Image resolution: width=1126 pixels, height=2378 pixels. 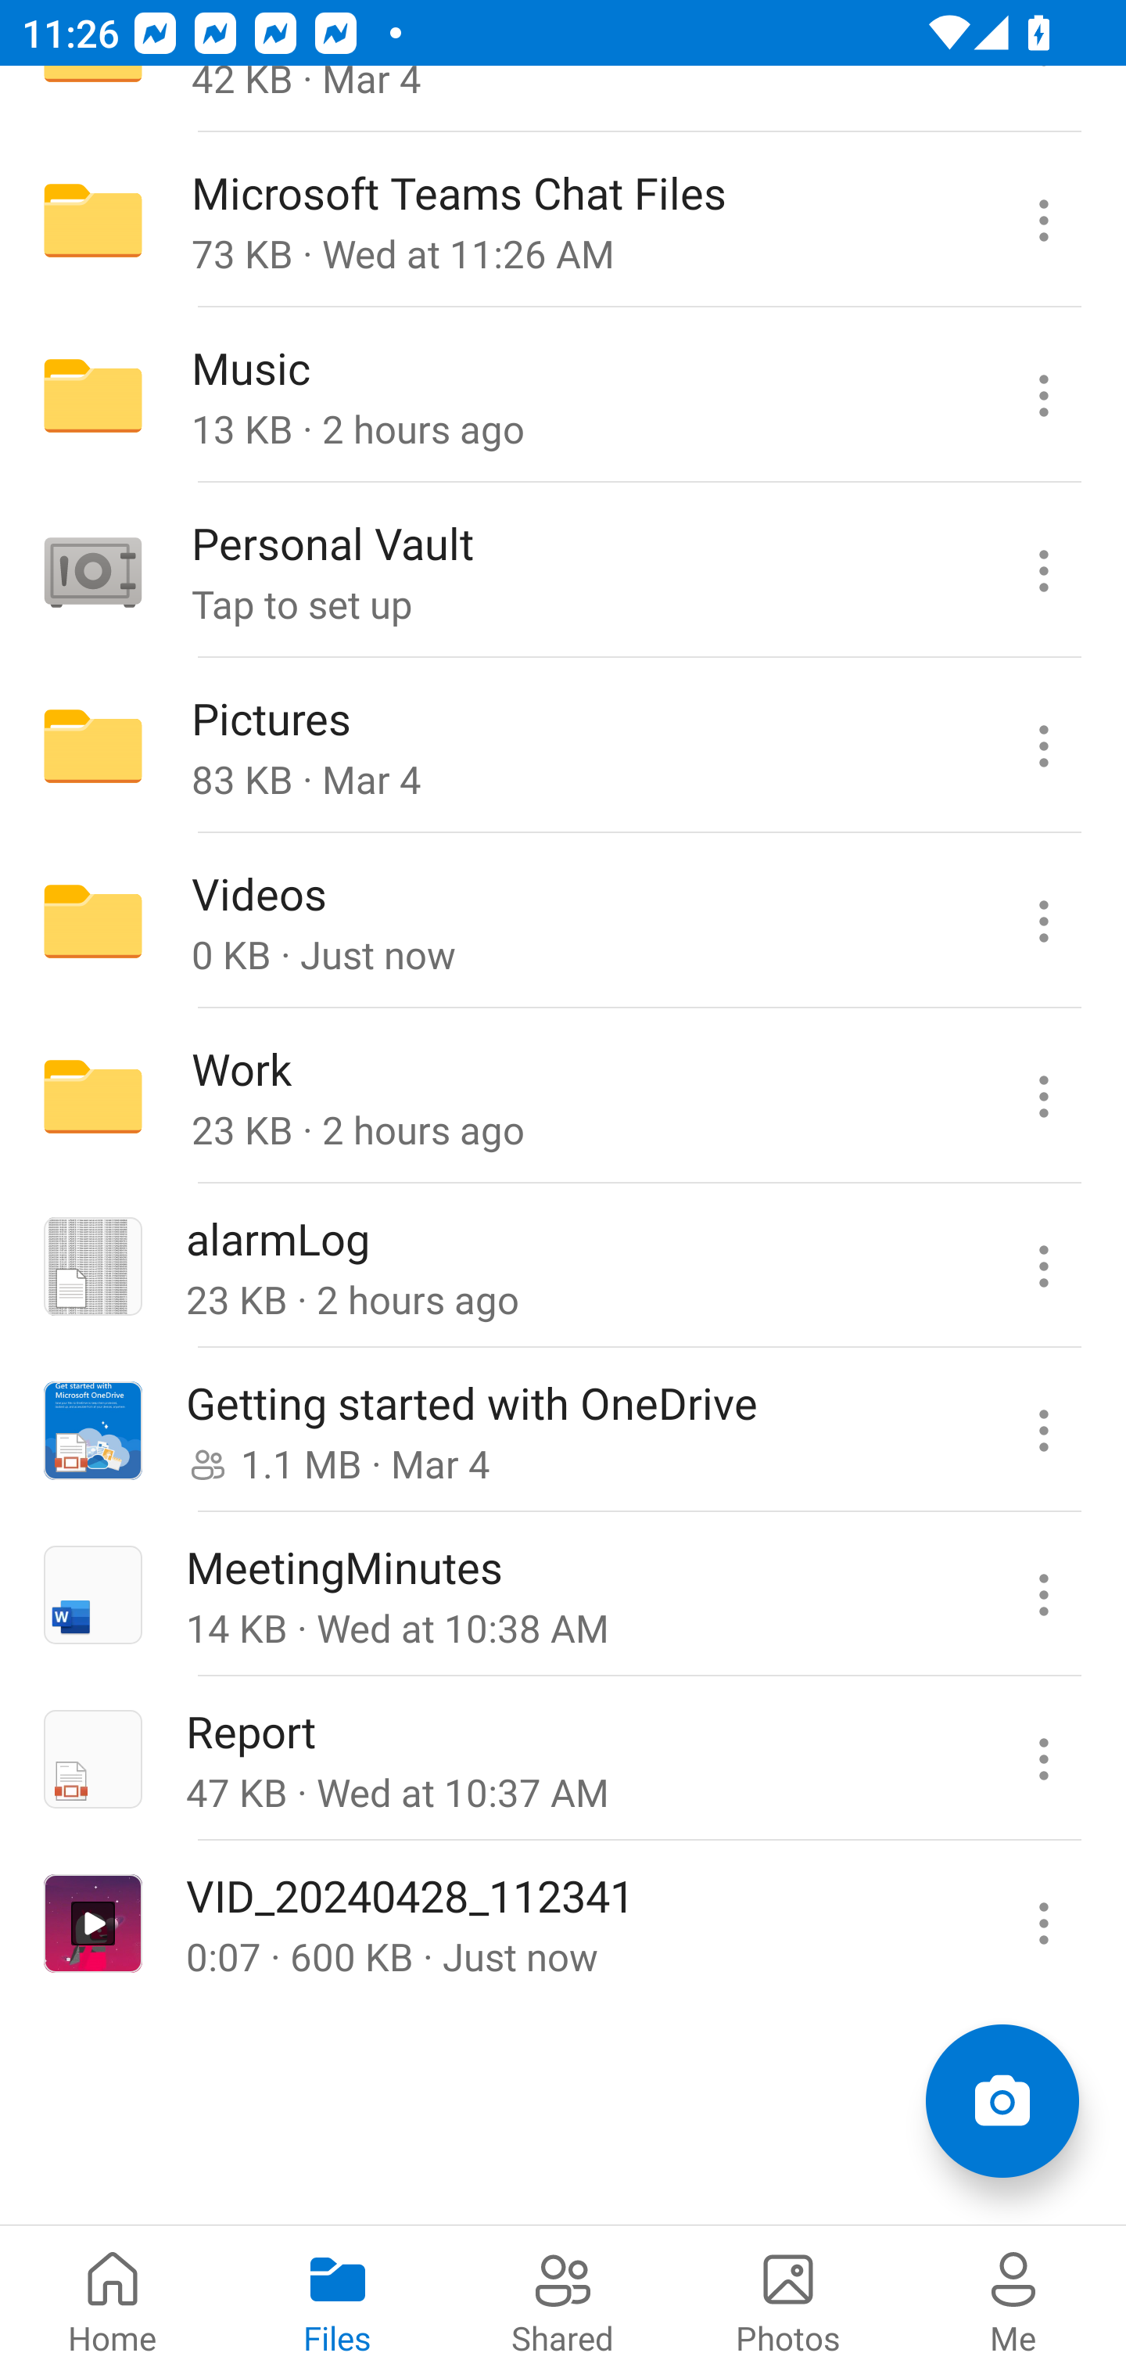 What do you see at coordinates (788, 2301) in the screenshot?
I see `Photos pivot Photos` at bounding box center [788, 2301].